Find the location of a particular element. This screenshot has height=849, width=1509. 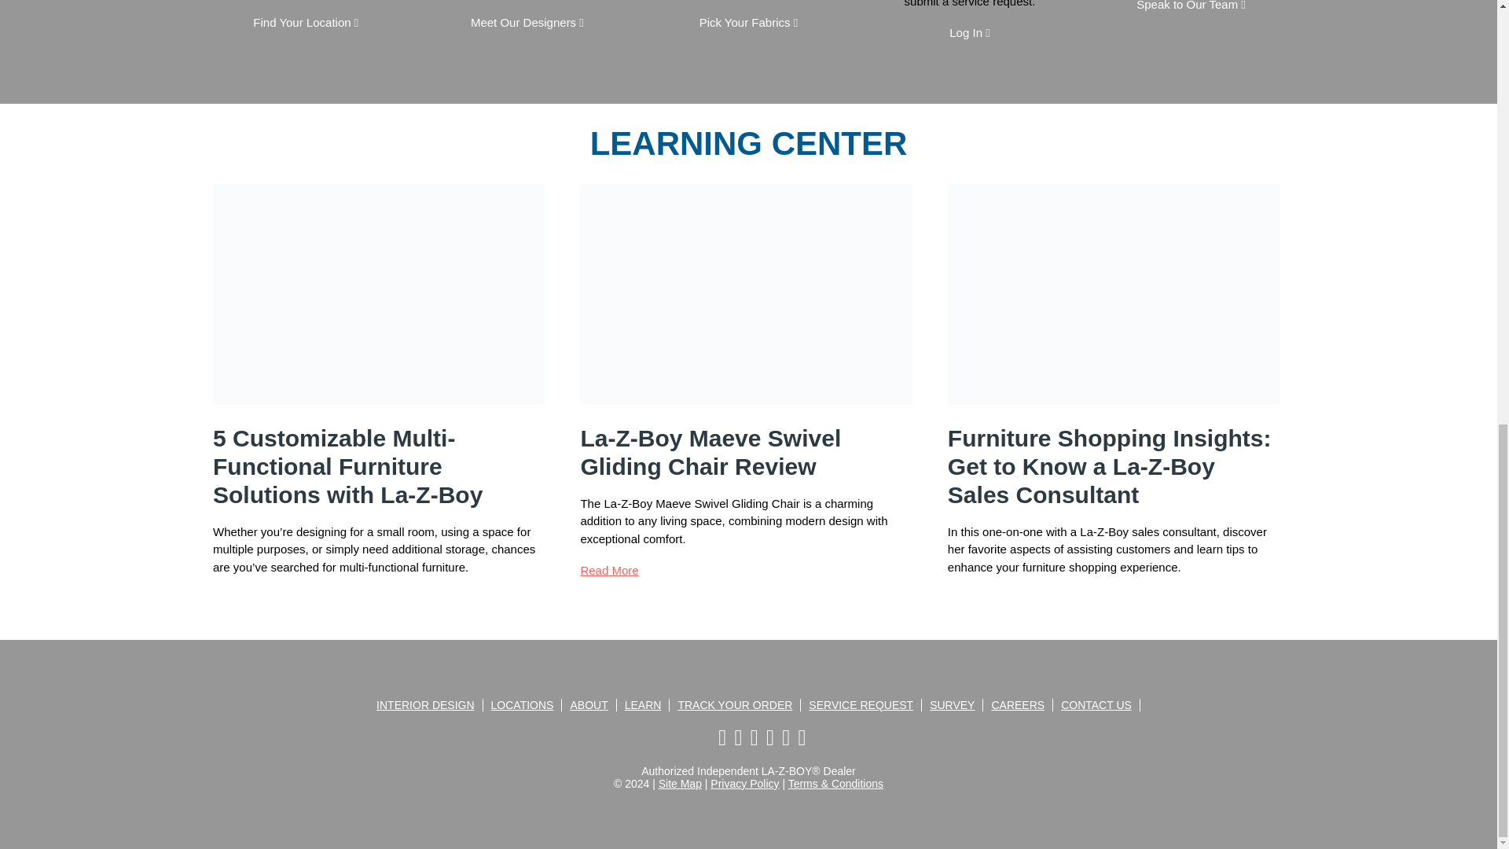

Meet Our Designers is located at coordinates (527, 22).